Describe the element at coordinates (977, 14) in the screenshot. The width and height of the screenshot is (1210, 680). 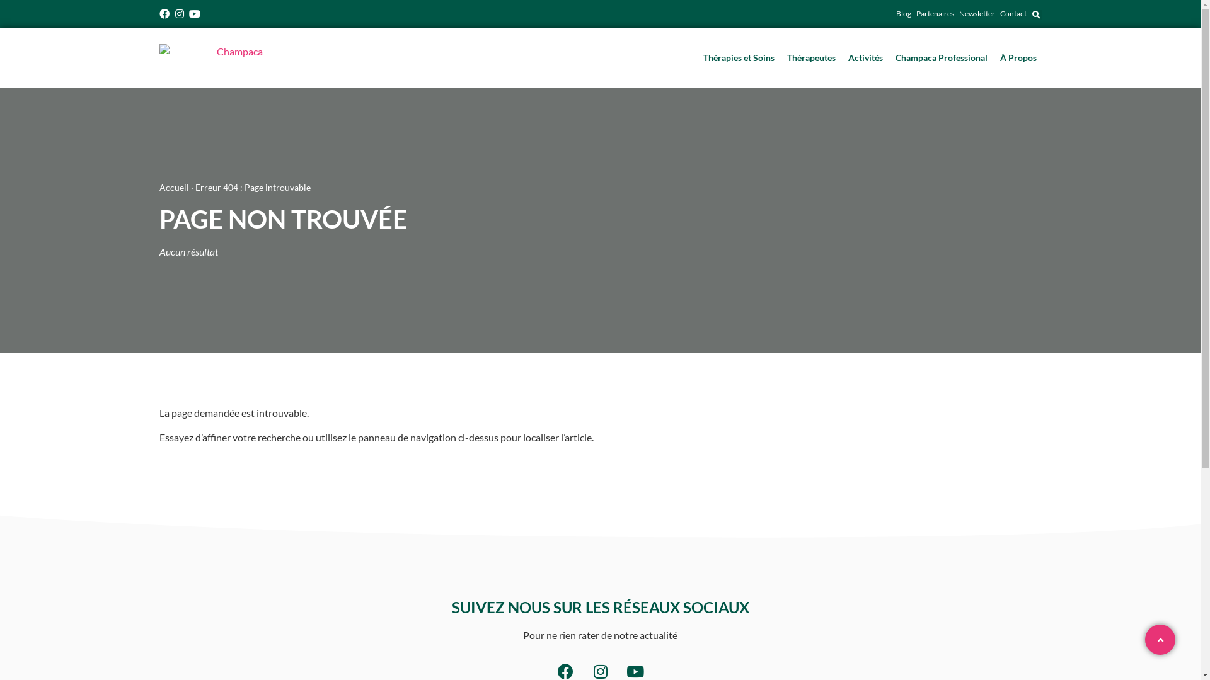
I see `Newsletter` at that location.